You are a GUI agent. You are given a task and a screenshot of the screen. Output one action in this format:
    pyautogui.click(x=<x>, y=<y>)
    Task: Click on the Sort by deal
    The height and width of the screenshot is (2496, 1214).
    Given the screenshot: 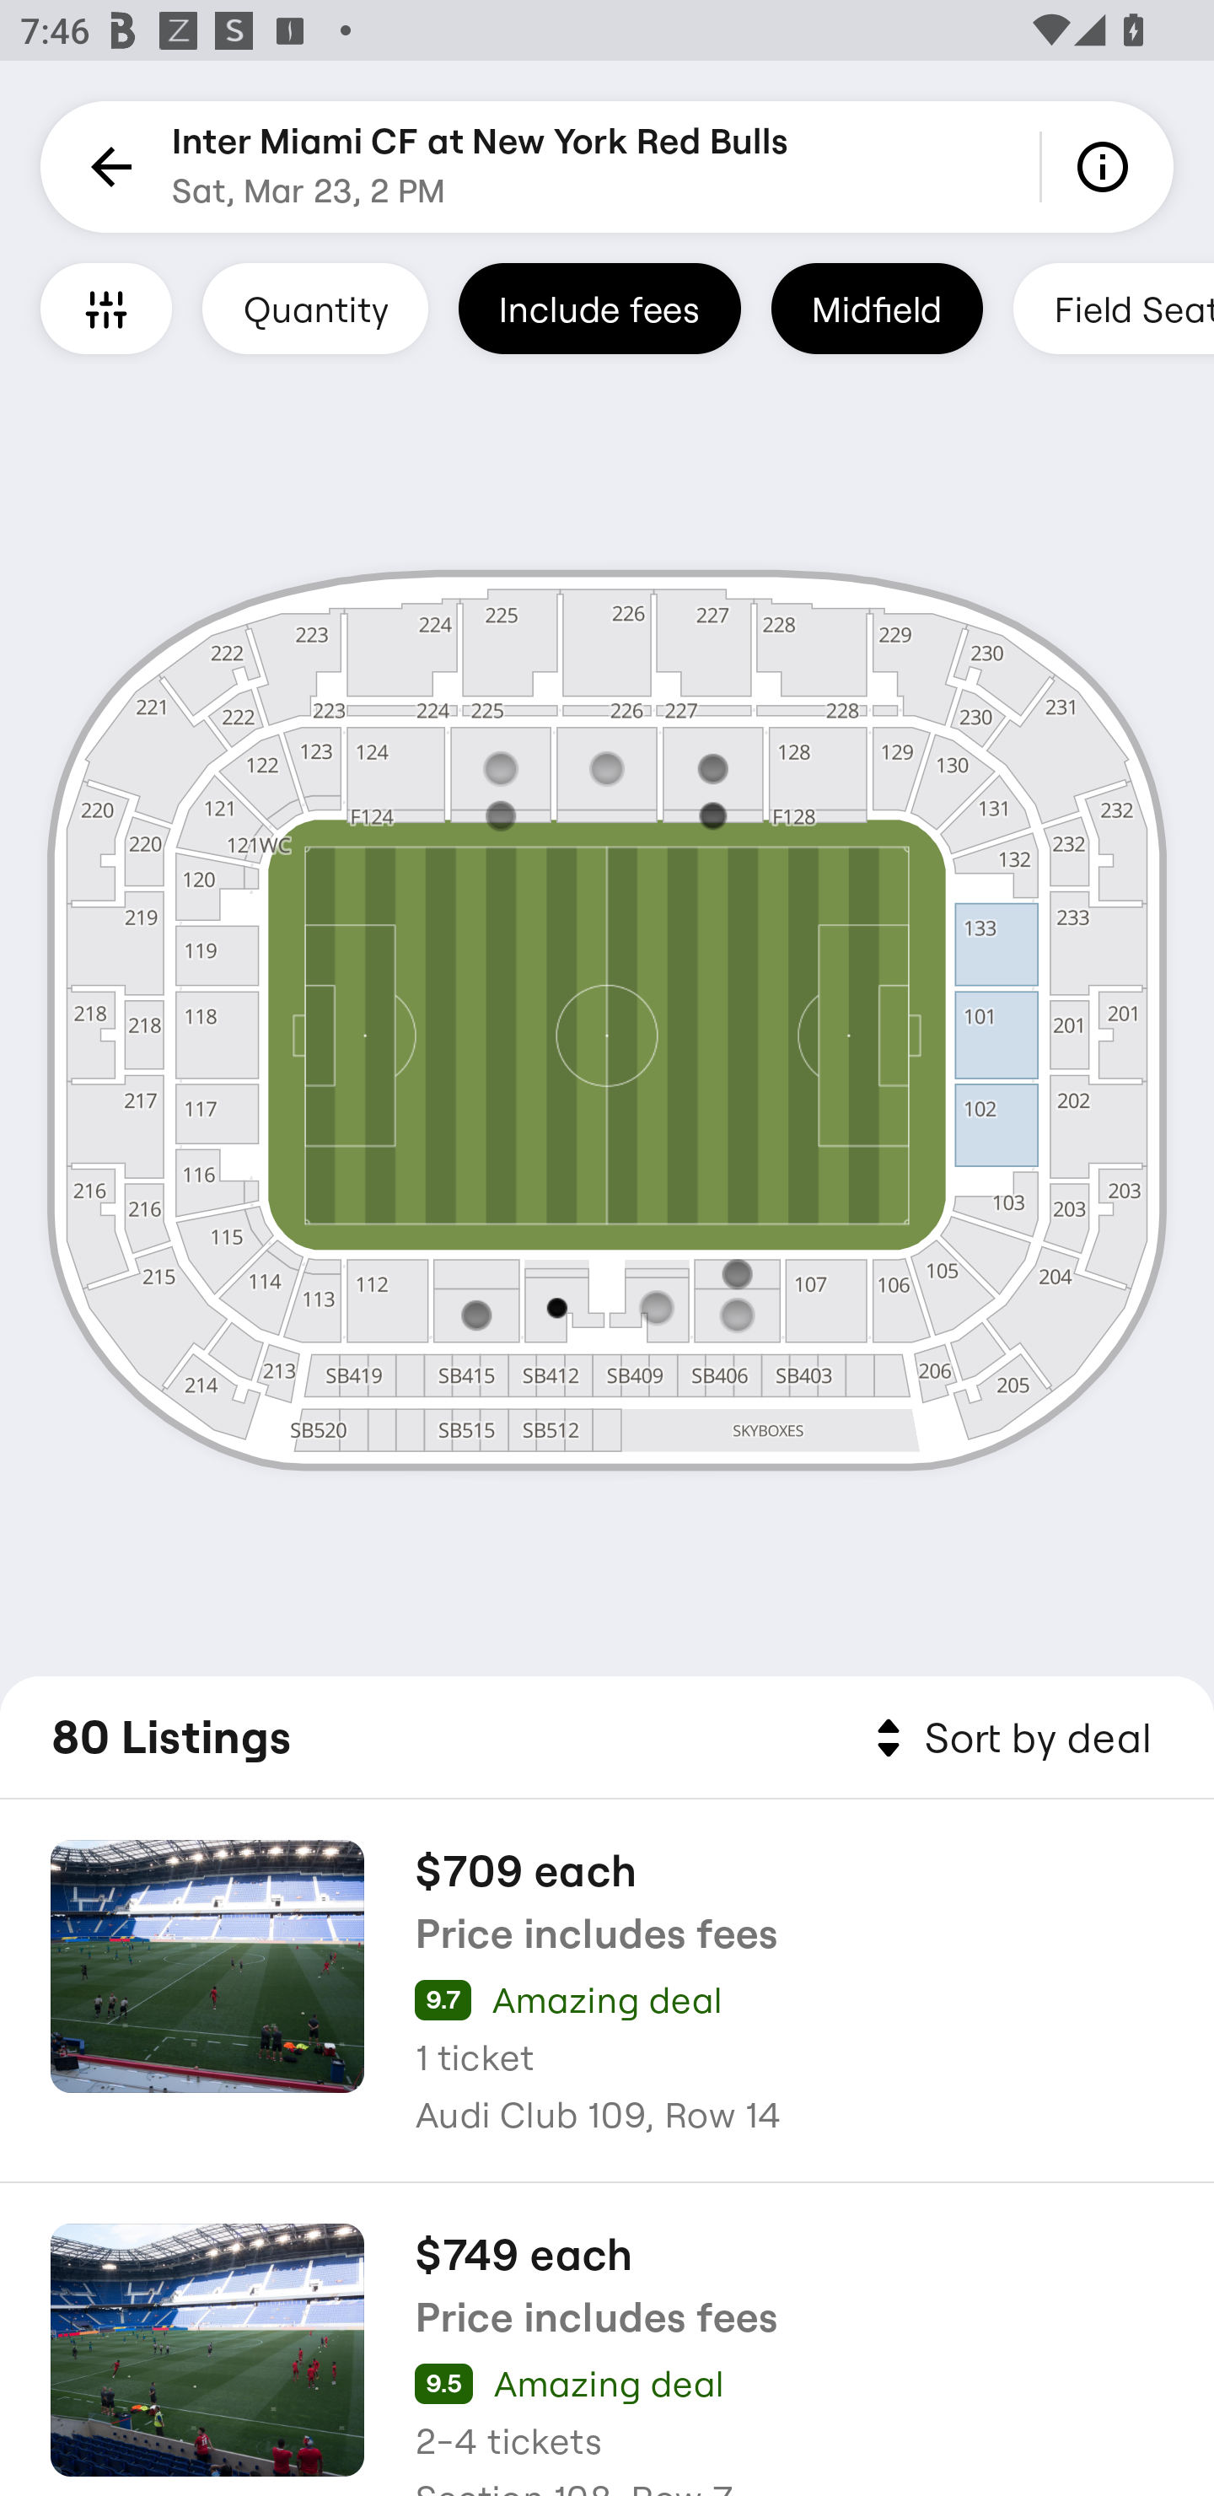 What is the action you would take?
    pyautogui.click(x=1008, y=1739)
    